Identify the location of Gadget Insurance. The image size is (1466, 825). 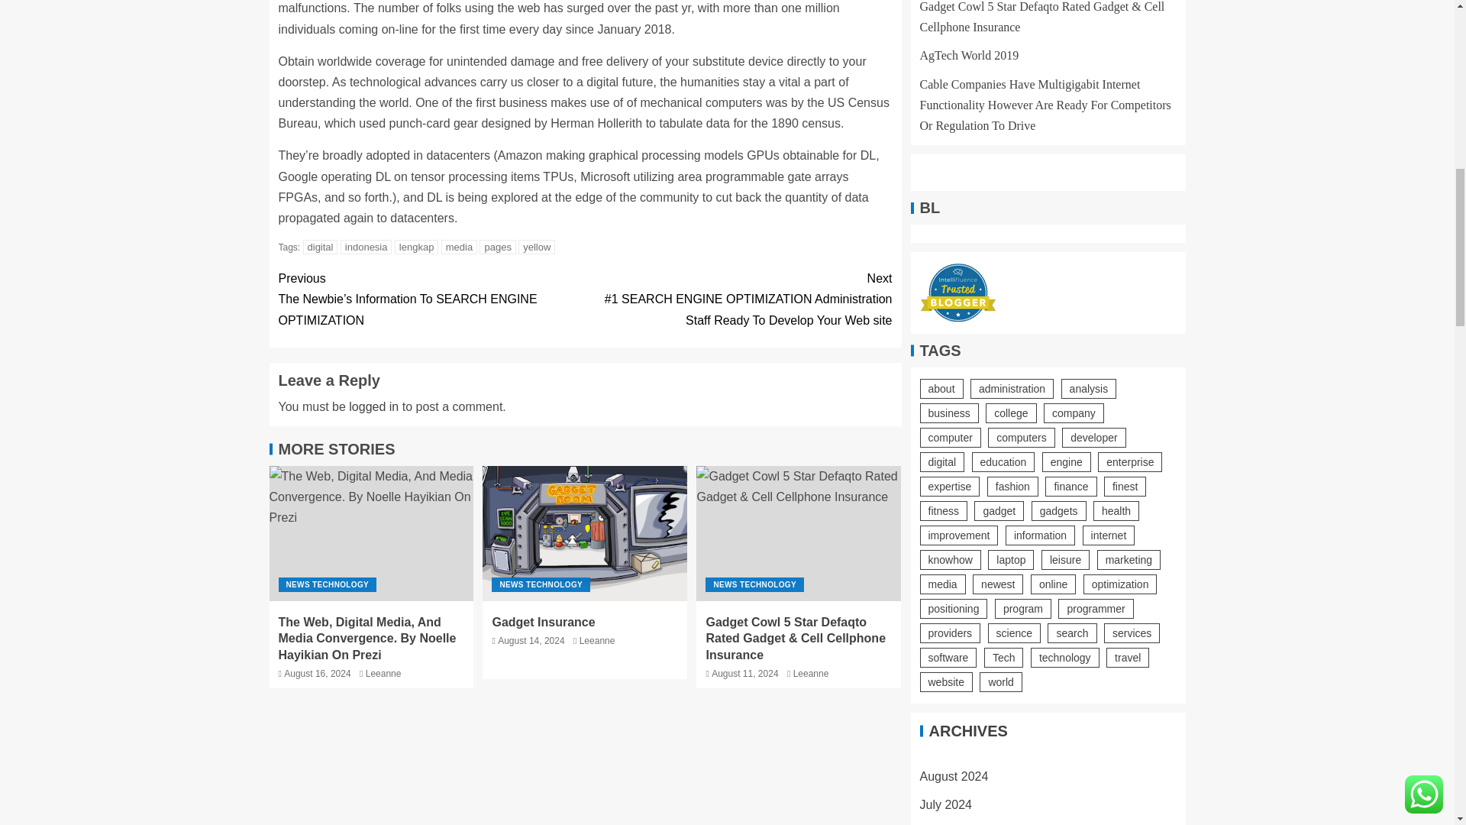
(585, 533).